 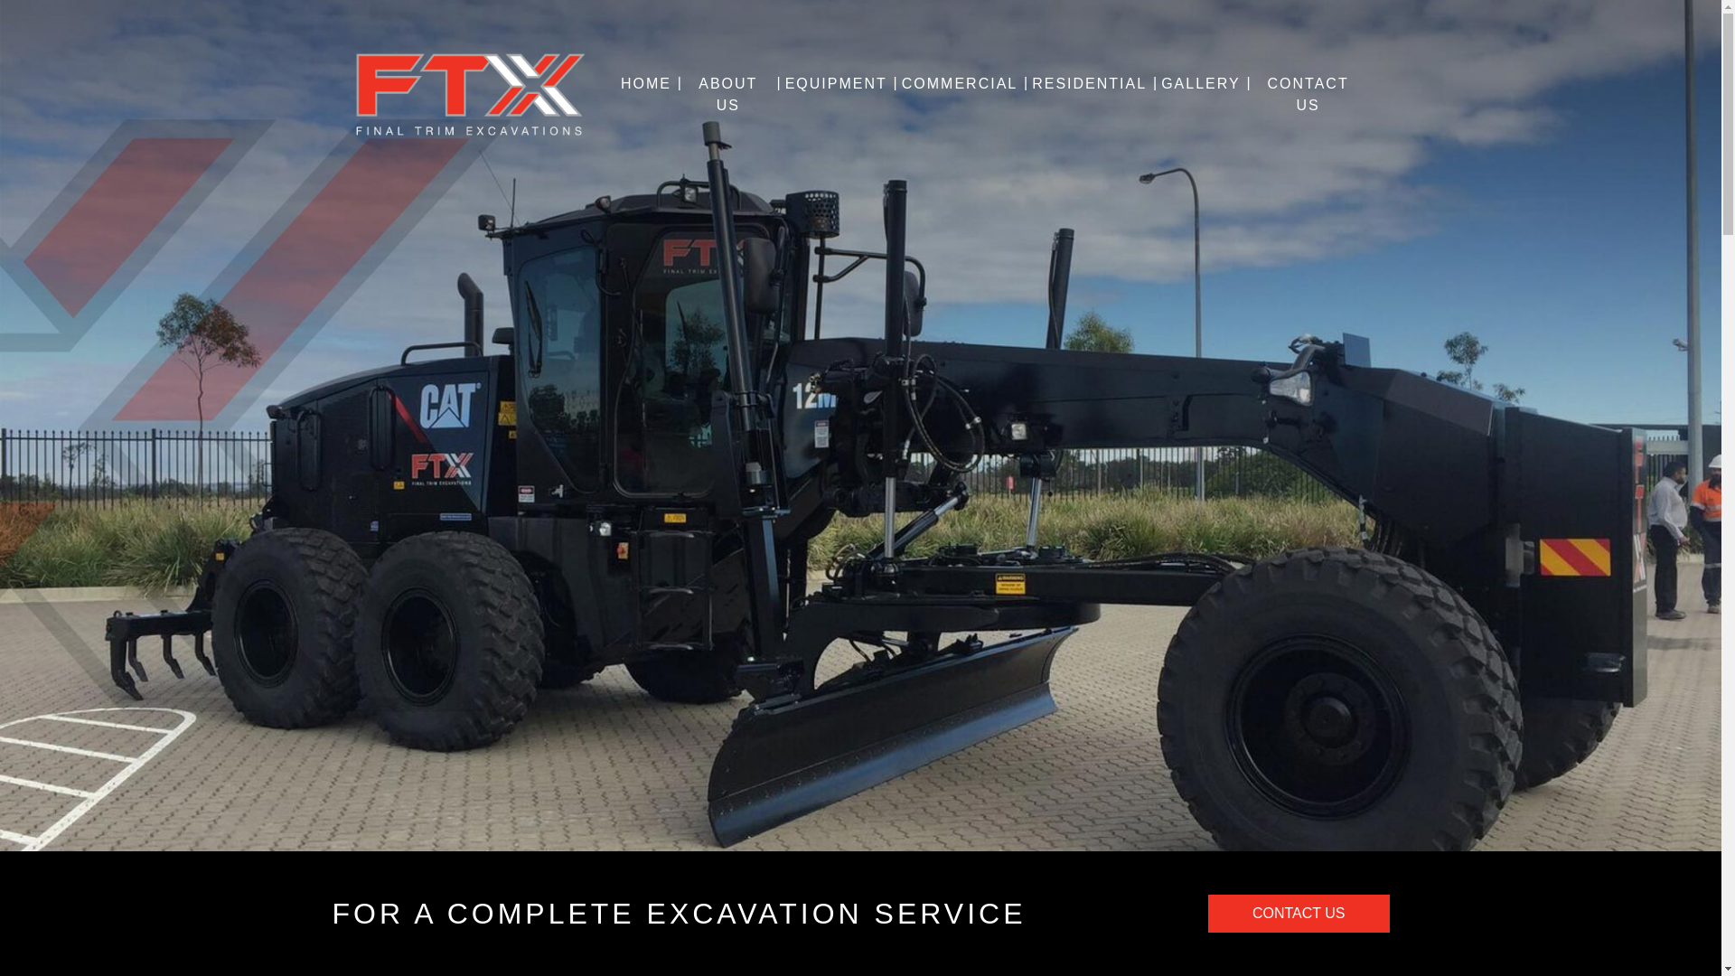 What do you see at coordinates (1299, 914) in the screenshot?
I see `CONTACT US` at bounding box center [1299, 914].